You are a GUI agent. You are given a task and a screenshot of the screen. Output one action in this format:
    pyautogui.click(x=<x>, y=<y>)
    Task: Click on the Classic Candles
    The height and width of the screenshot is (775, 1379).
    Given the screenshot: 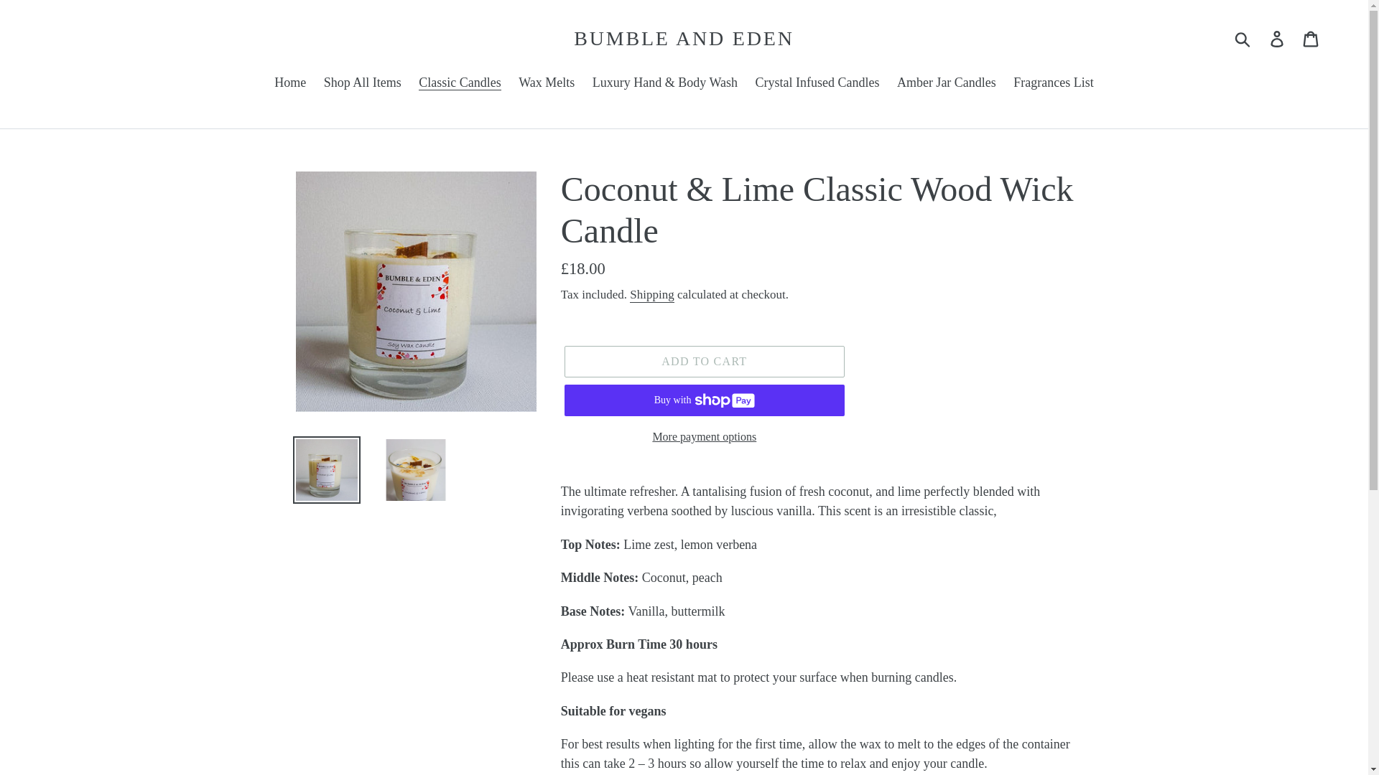 What is the action you would take?
    pyautogui.click(x=460, y=83)
    